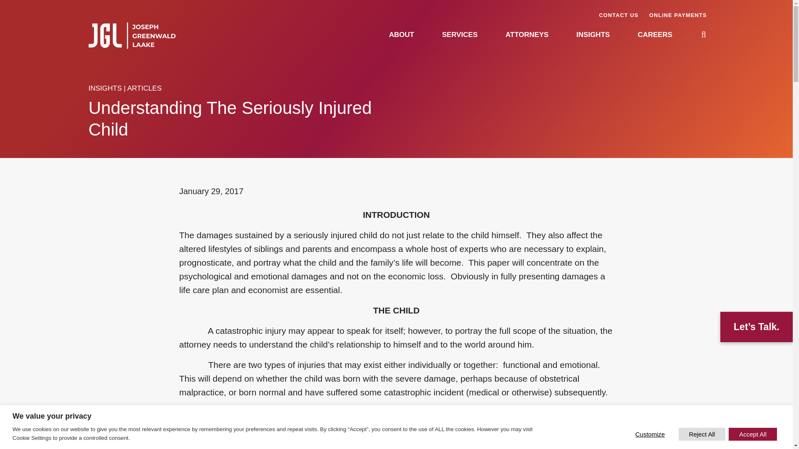 This screenshot has height=449, width=799. I want to click on SERVICES, so click(459, 35).